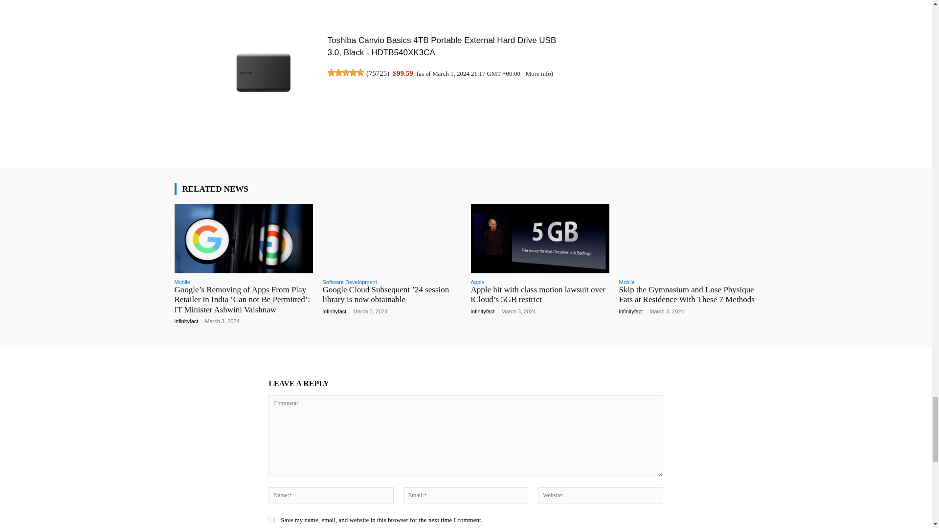  I want to click on yes, so click(272, 520).